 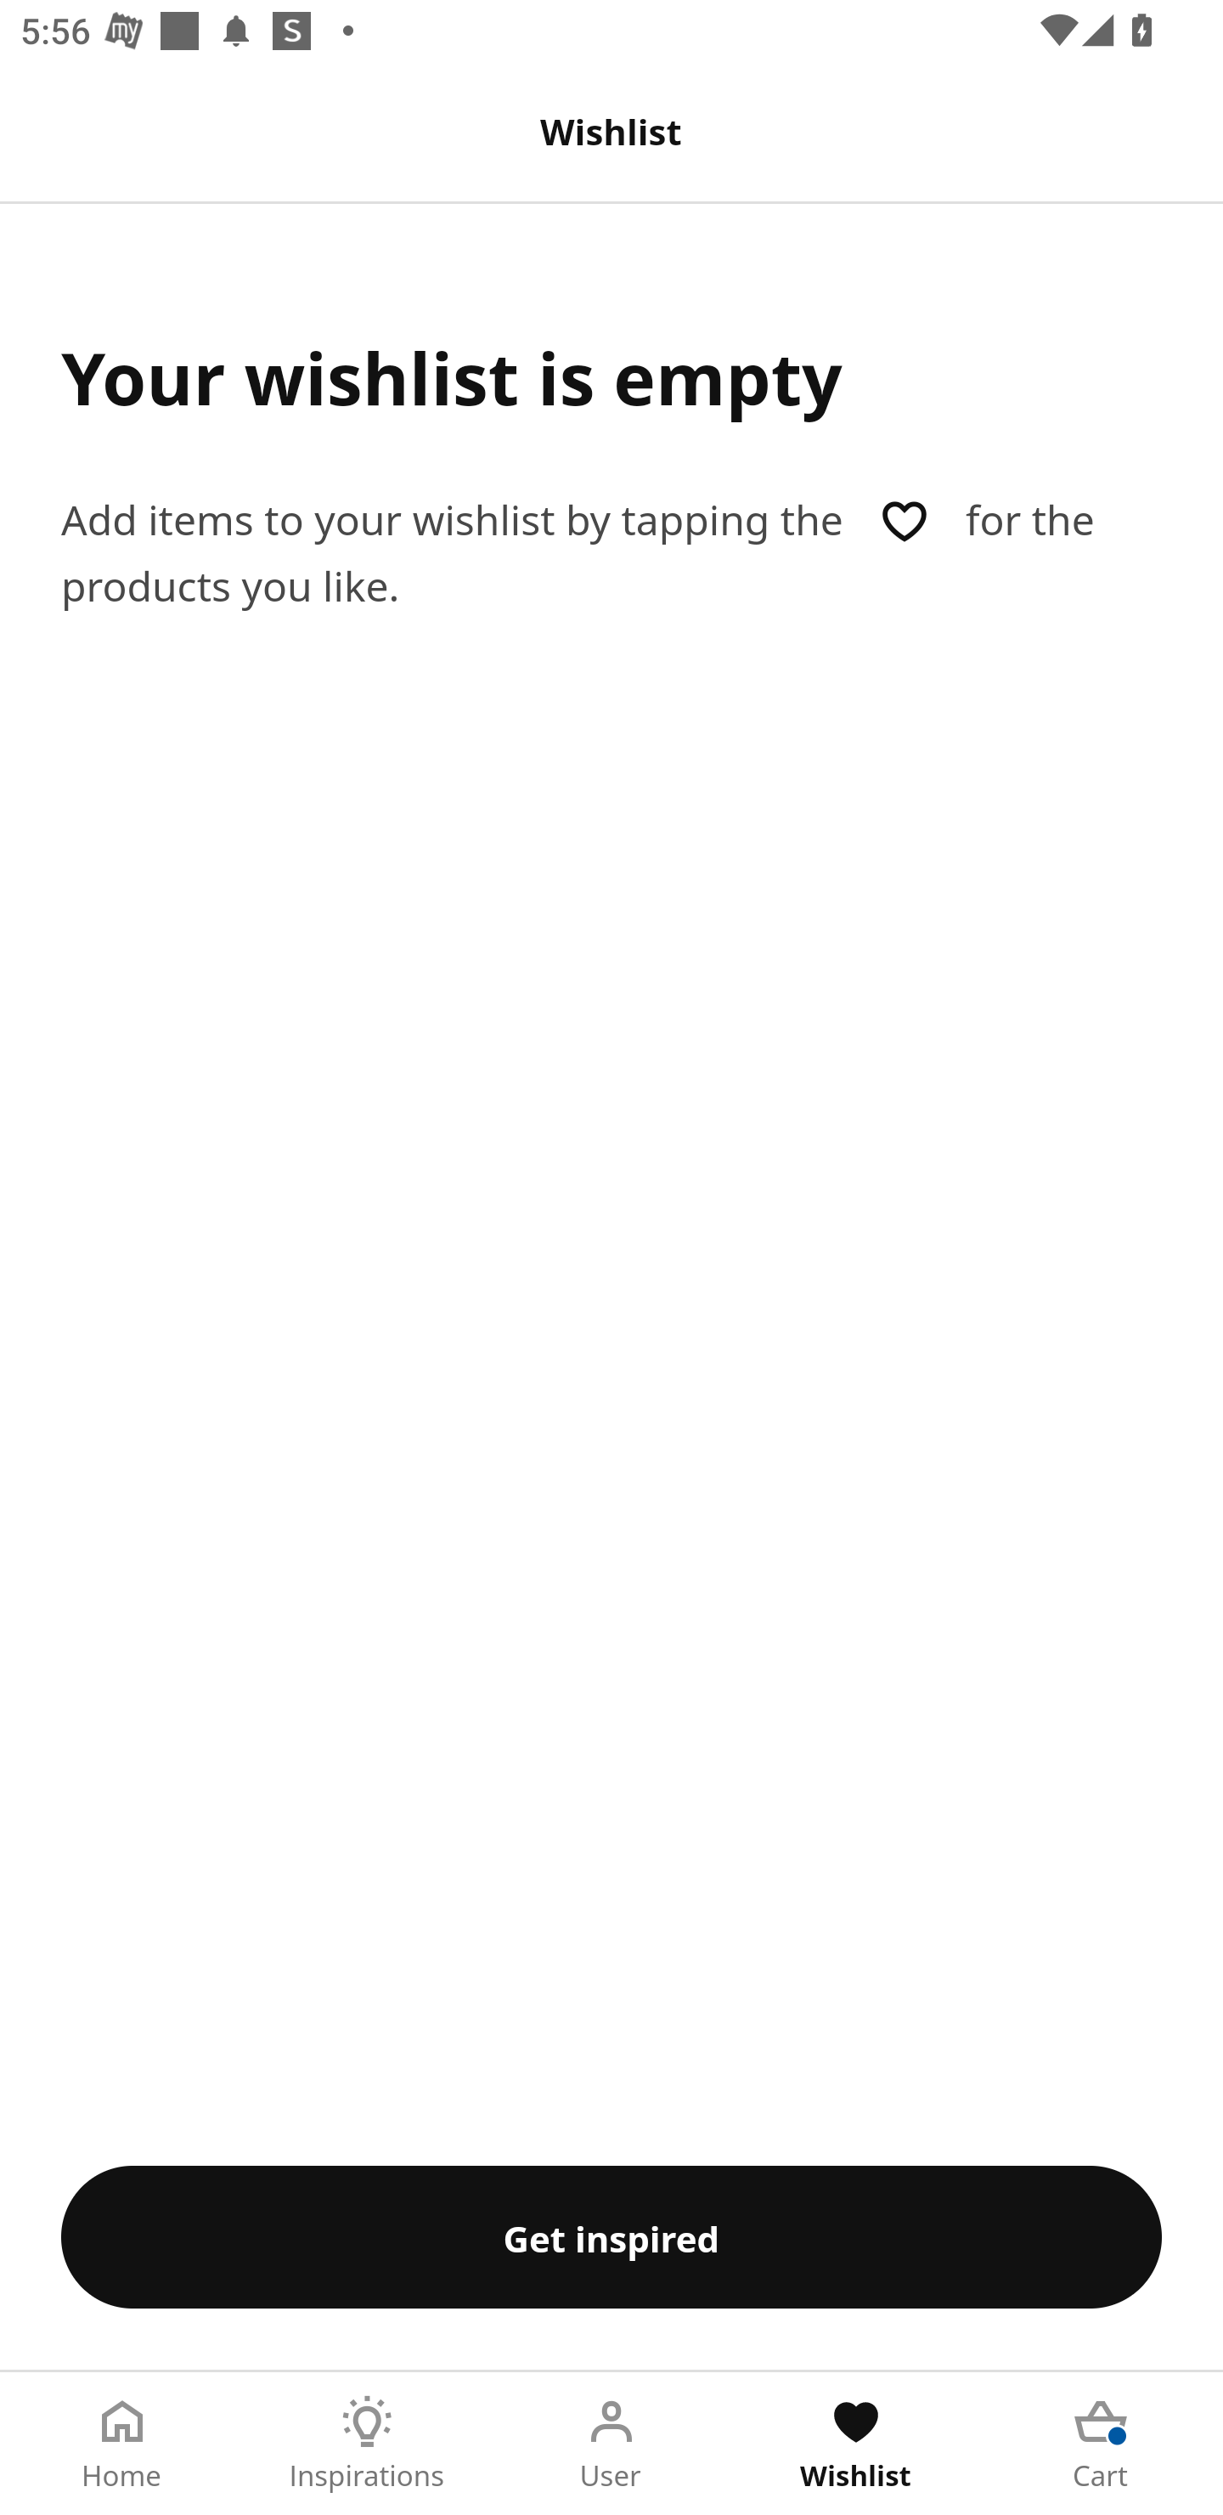 What do you see at coordinates (122, 2444) in the screenshot?
I see `Home
Tab 1 of 5` at bounding box center [122, 2444].